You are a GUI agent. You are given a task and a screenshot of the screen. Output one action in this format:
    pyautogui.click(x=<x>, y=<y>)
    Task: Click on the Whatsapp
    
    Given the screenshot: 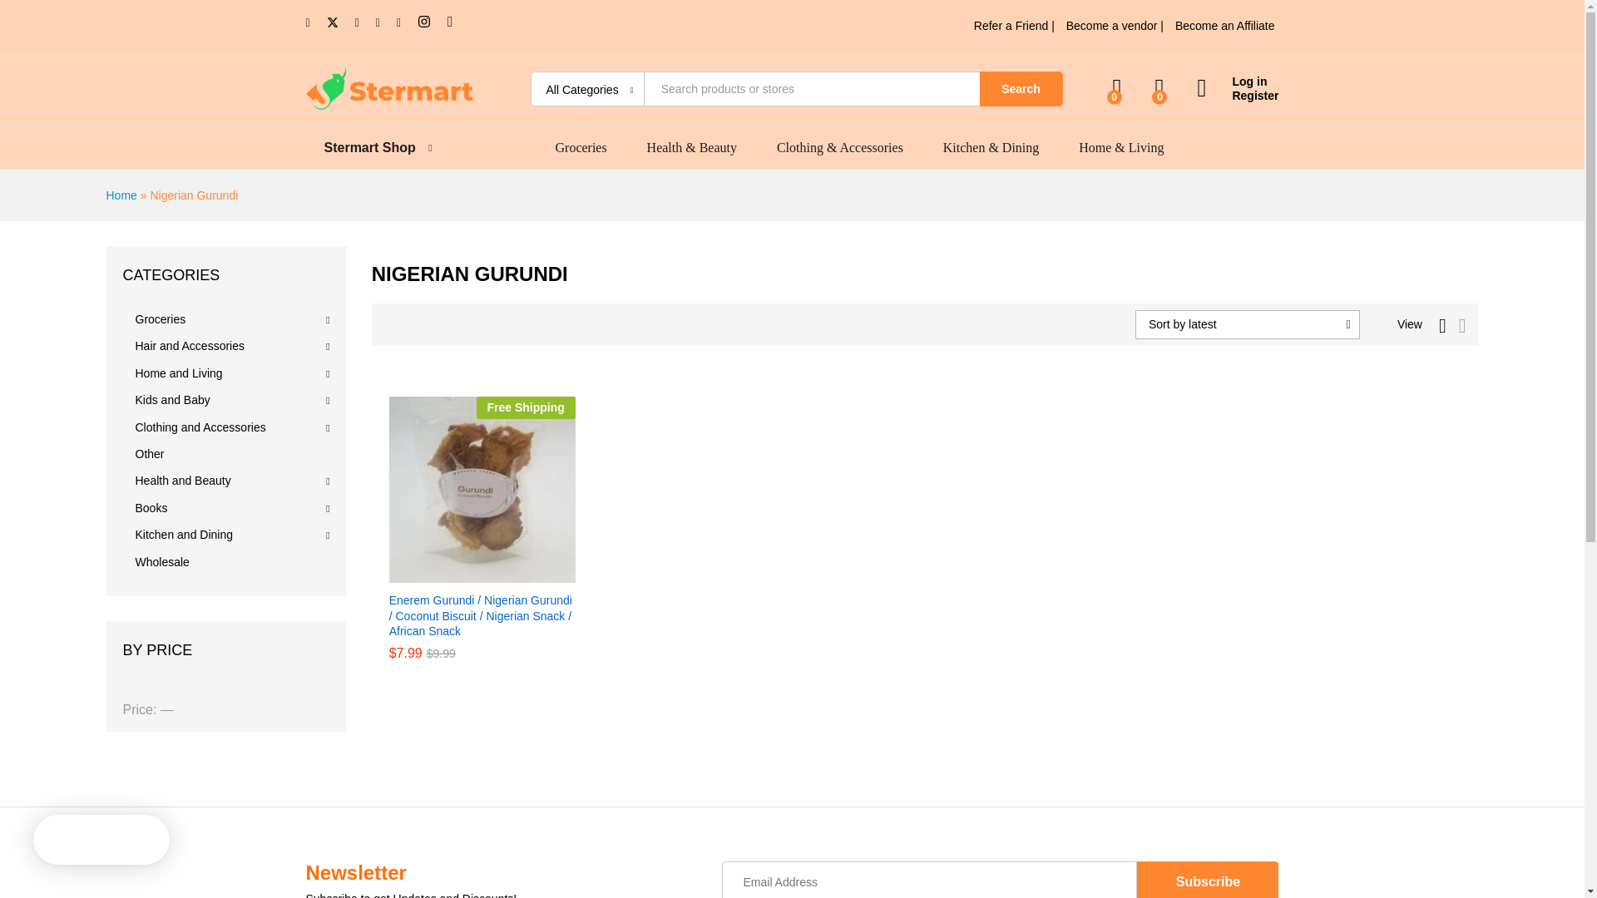 What is the action you would take?
    pyautogui.click(x=450, y=22)
    